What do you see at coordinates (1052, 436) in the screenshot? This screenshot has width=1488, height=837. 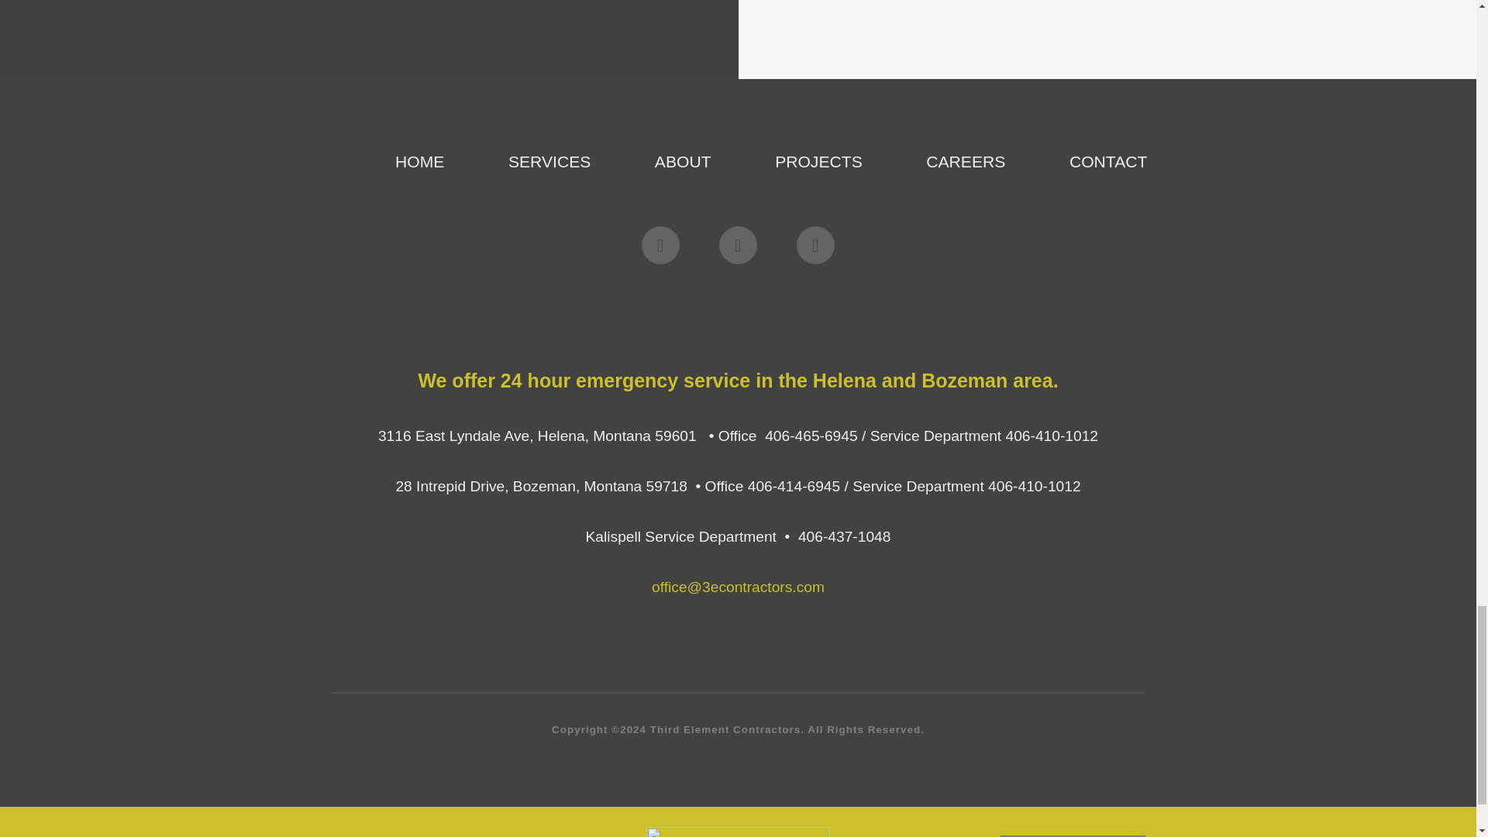 I see `406-410-1012` at bounding box center [1052, 436].